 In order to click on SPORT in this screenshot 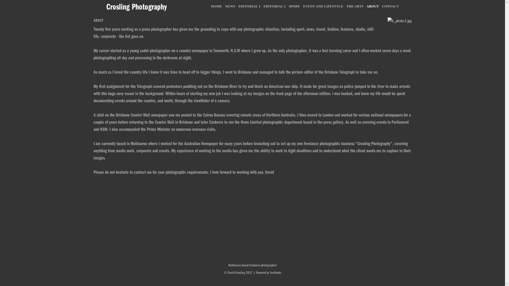, I will do `click(294, 6)`.